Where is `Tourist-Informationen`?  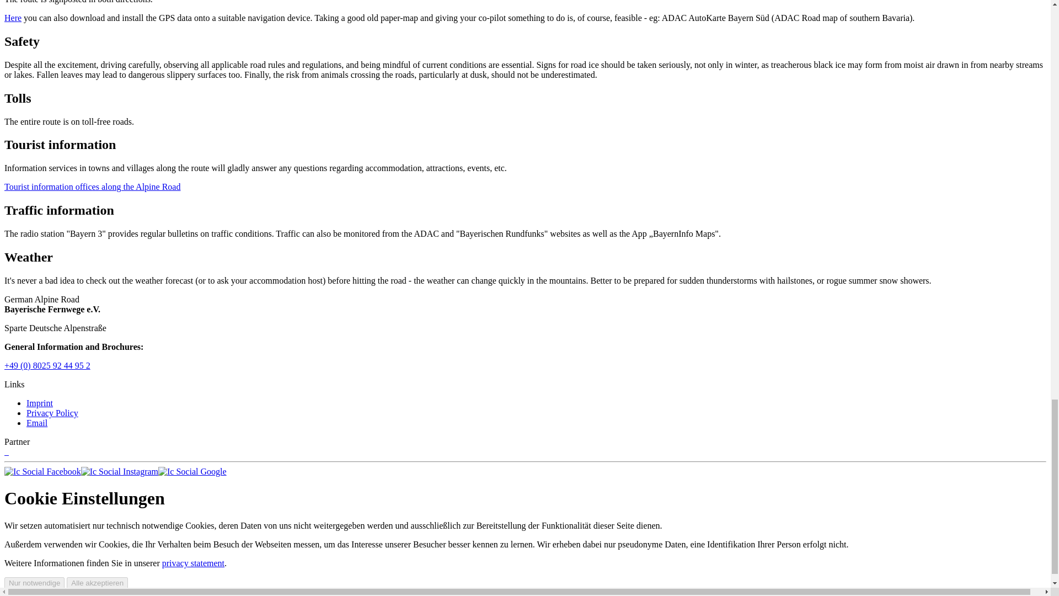 Tourist-Informationen is located at coordinates (92, 187).